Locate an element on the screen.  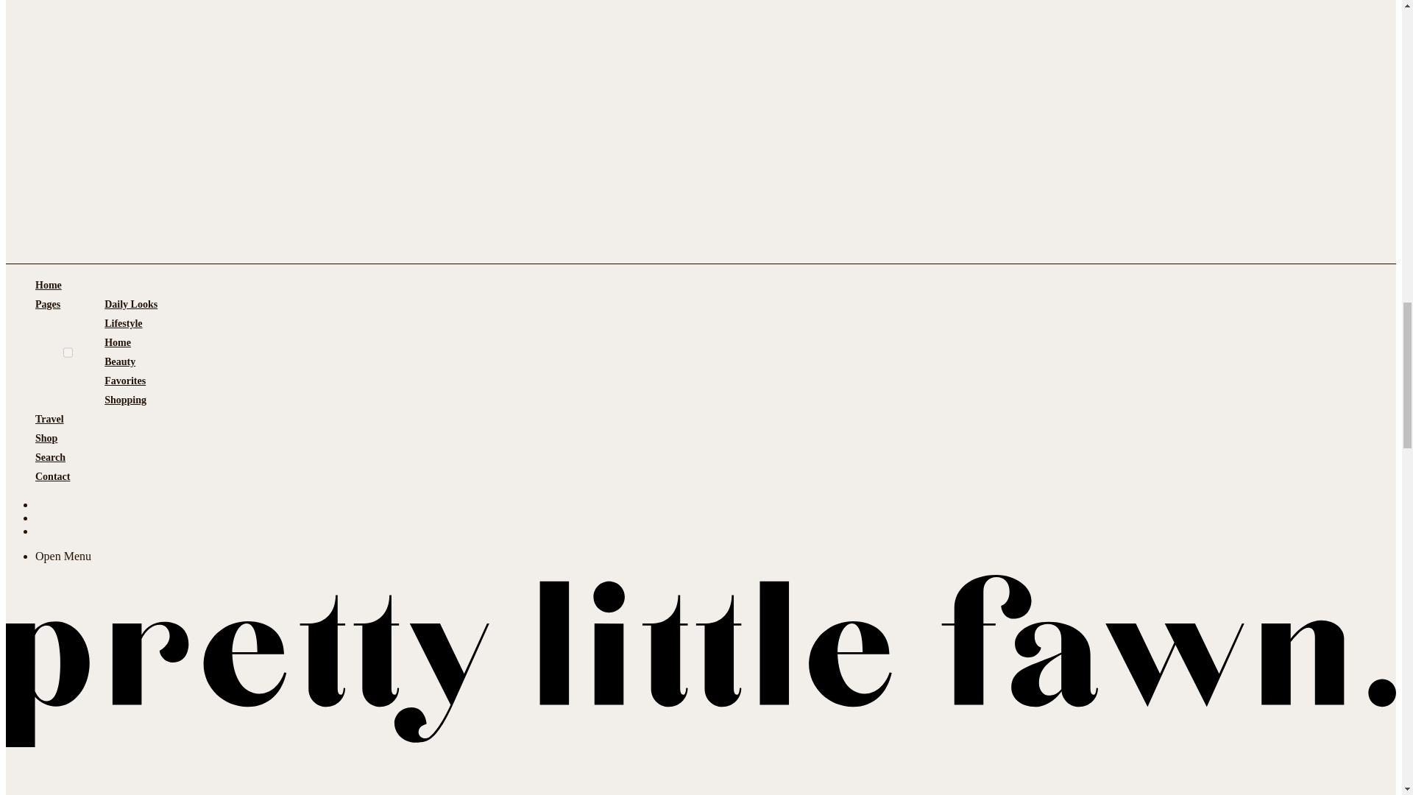
Favorites is located at coordinates (125, 381).